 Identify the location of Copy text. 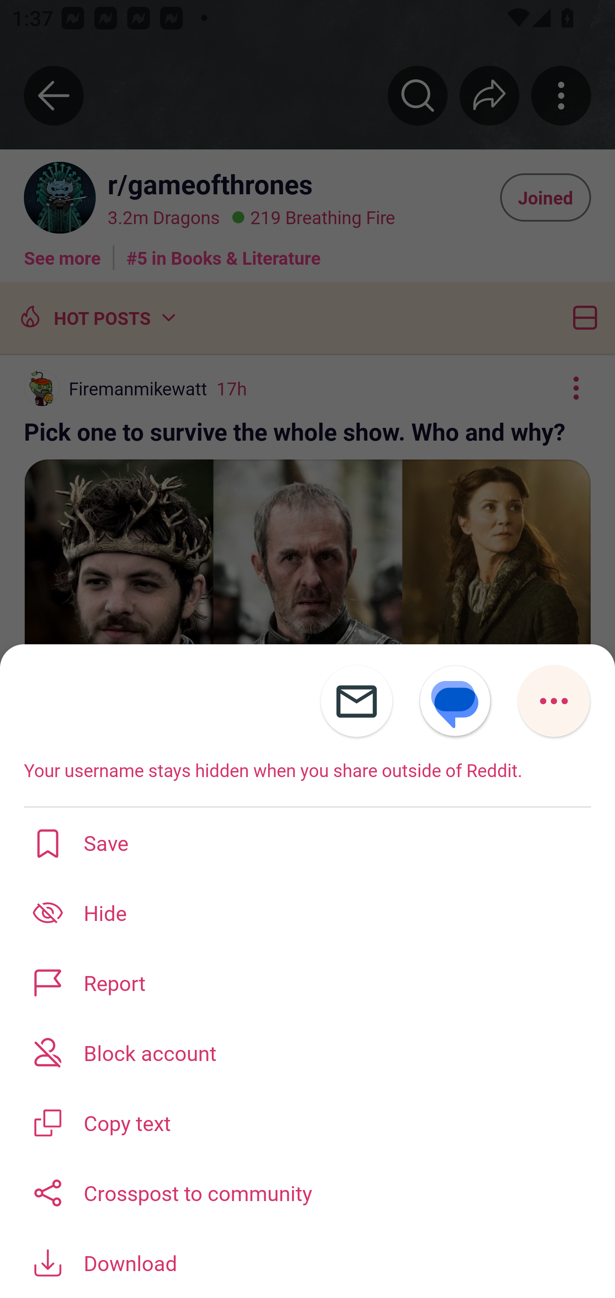
(307, 1122).